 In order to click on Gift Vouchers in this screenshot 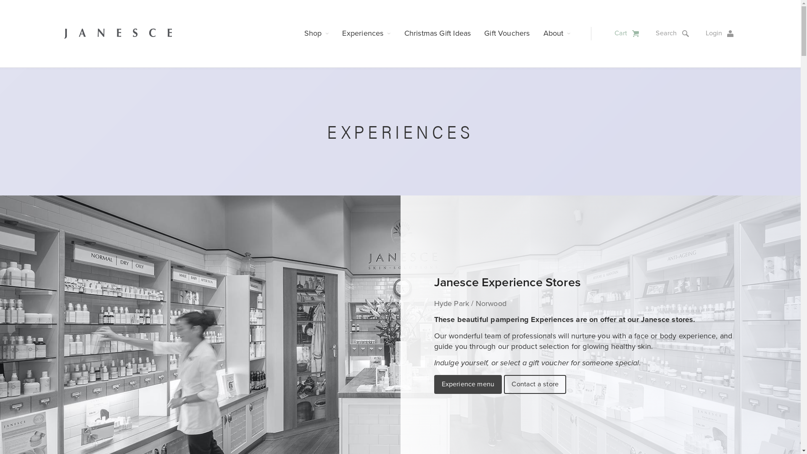, I will do `click(507, 34)`.